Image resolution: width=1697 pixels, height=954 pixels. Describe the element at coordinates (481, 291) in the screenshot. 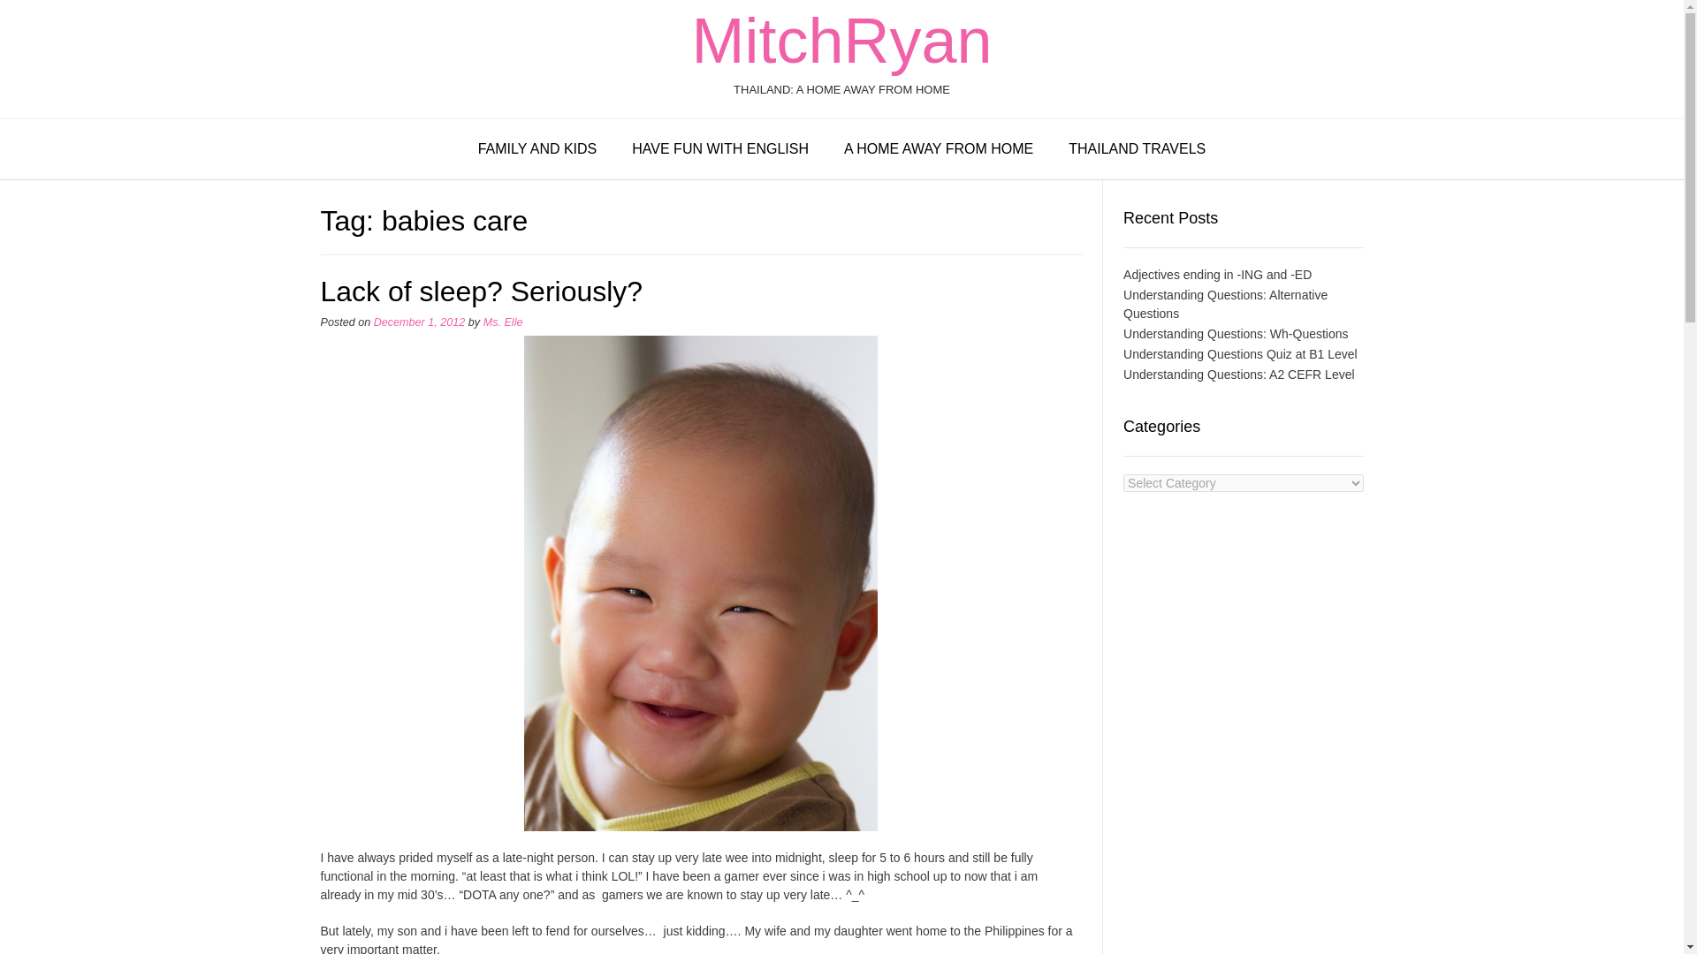

I see `Lack of sleep? Seriously?` at that location.